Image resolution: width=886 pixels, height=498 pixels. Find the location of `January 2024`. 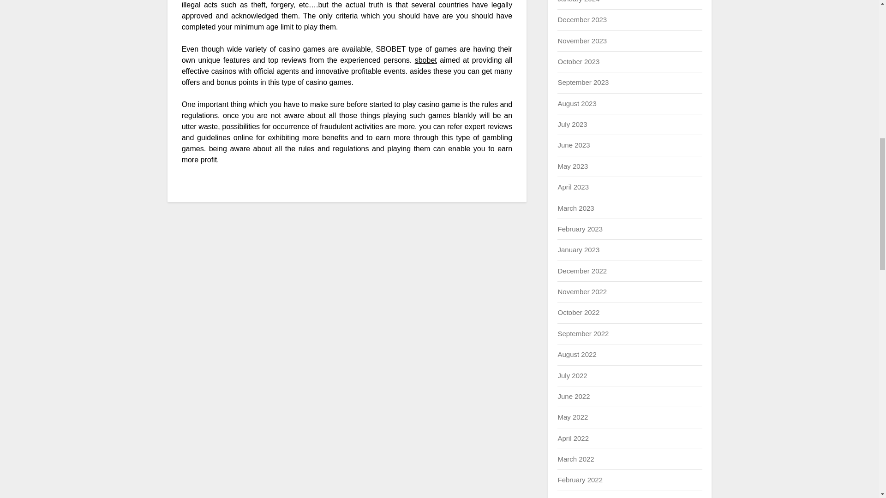

January 2024 is located at coordinates (578, 1).